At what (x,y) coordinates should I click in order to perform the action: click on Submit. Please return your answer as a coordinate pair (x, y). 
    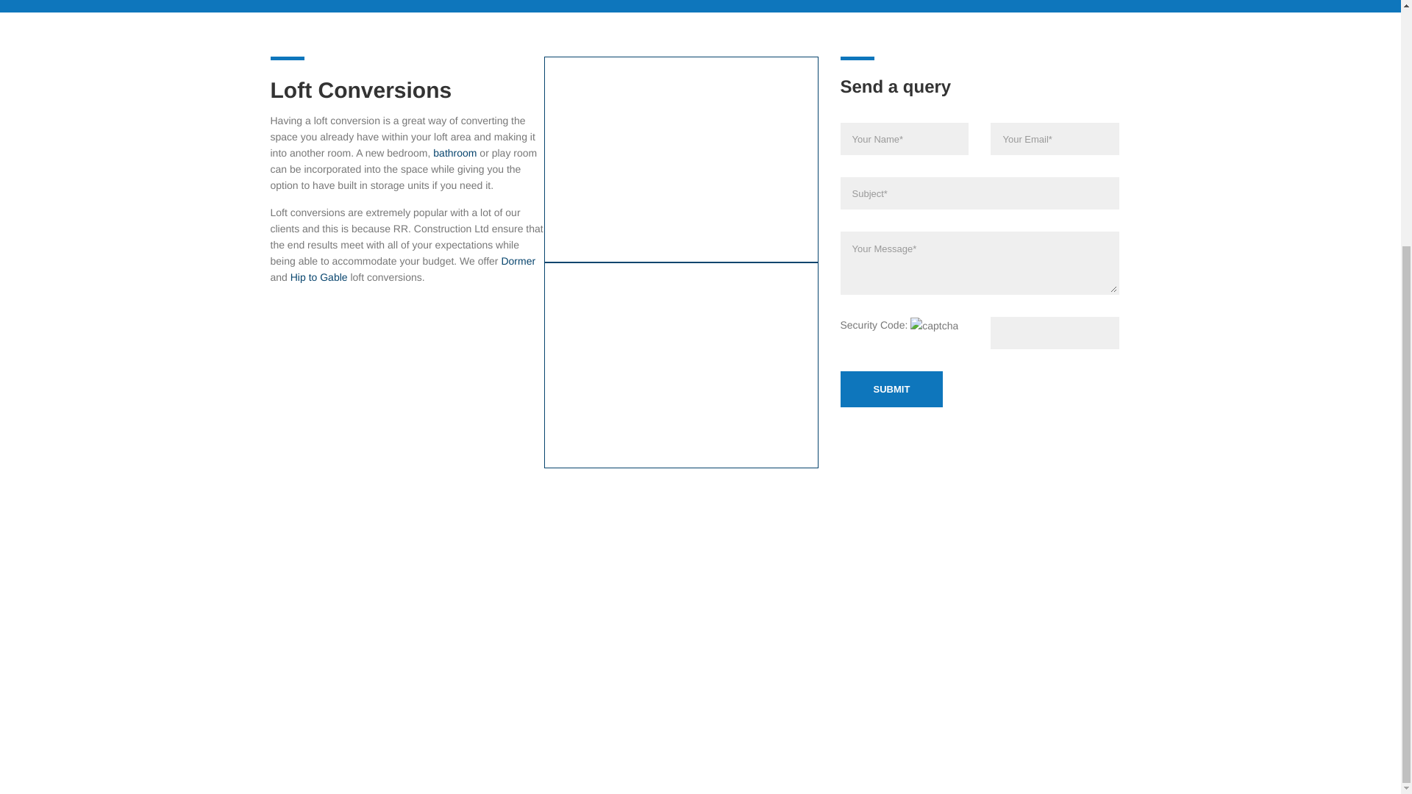
    Looking at the image, I should click on (891, 390).